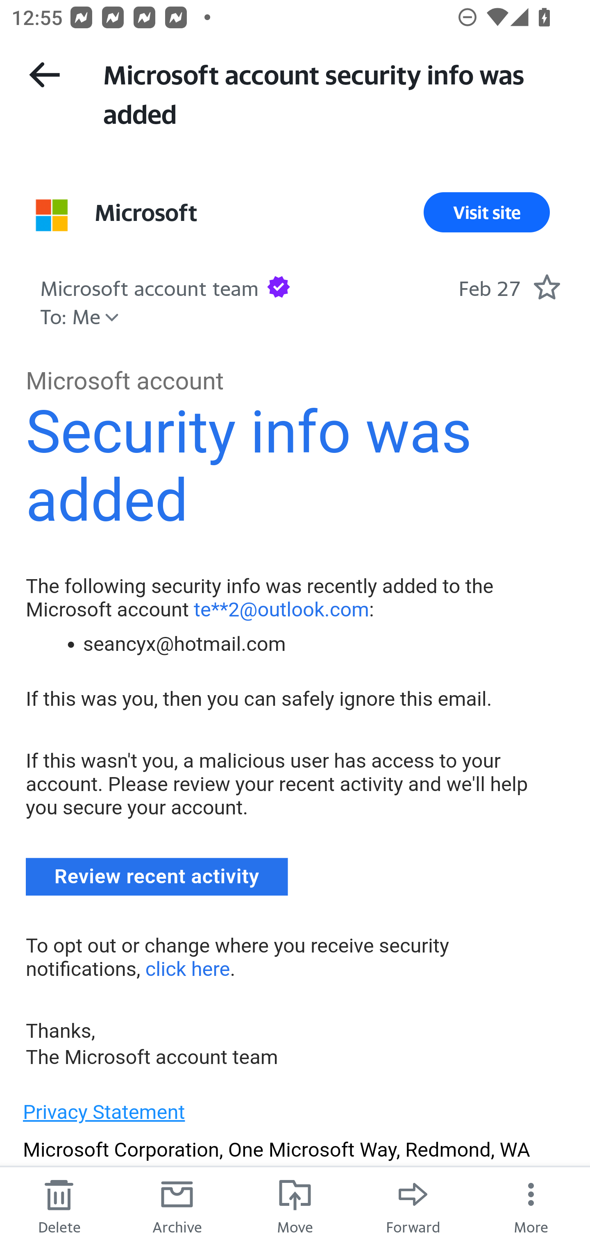  Describe the element at coordinates (295, 1206) in the screenshot. I see `Move` at that location.